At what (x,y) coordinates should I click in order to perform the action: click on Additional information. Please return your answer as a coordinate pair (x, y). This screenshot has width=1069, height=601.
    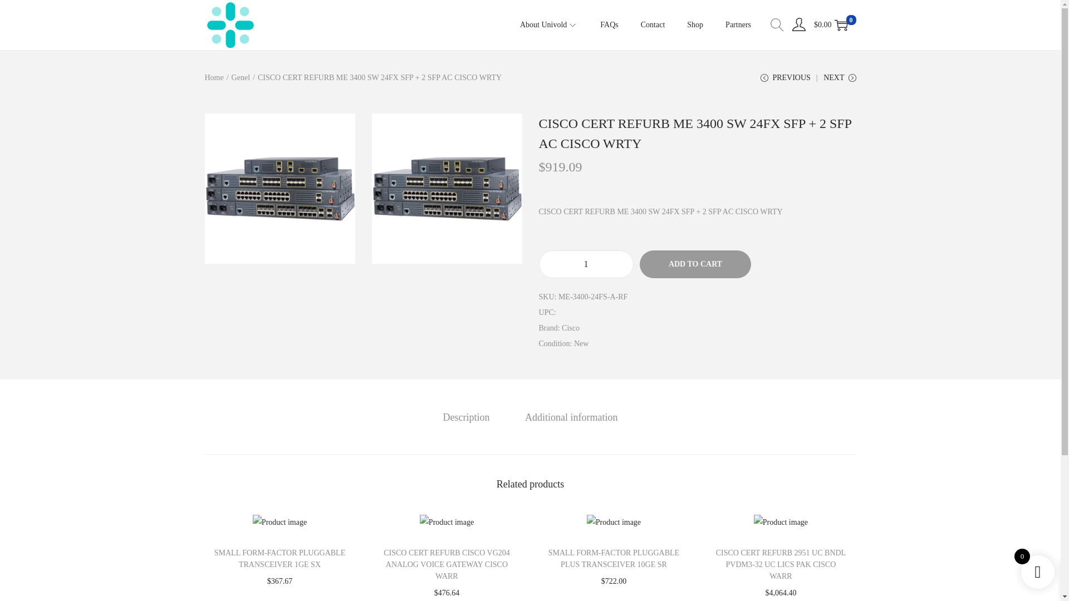
    Looking at the image, I should click on (571, 417).